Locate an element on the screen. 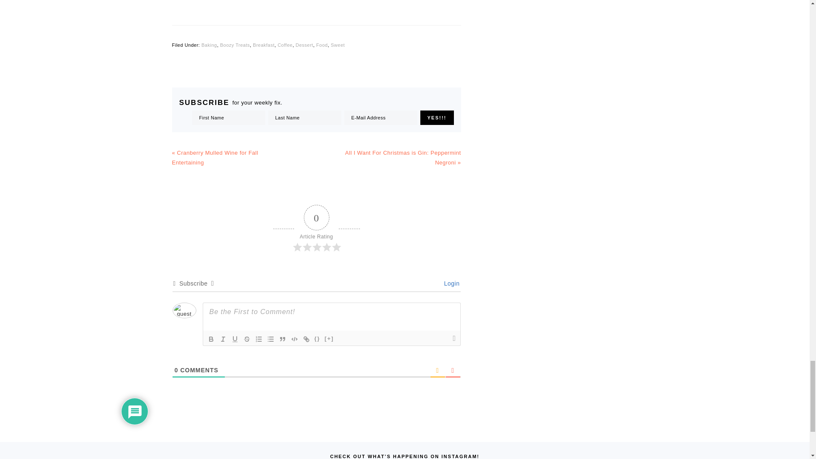 The width and height of the screenshot is (816, 459). Baking is located at coordinates (209, 45).